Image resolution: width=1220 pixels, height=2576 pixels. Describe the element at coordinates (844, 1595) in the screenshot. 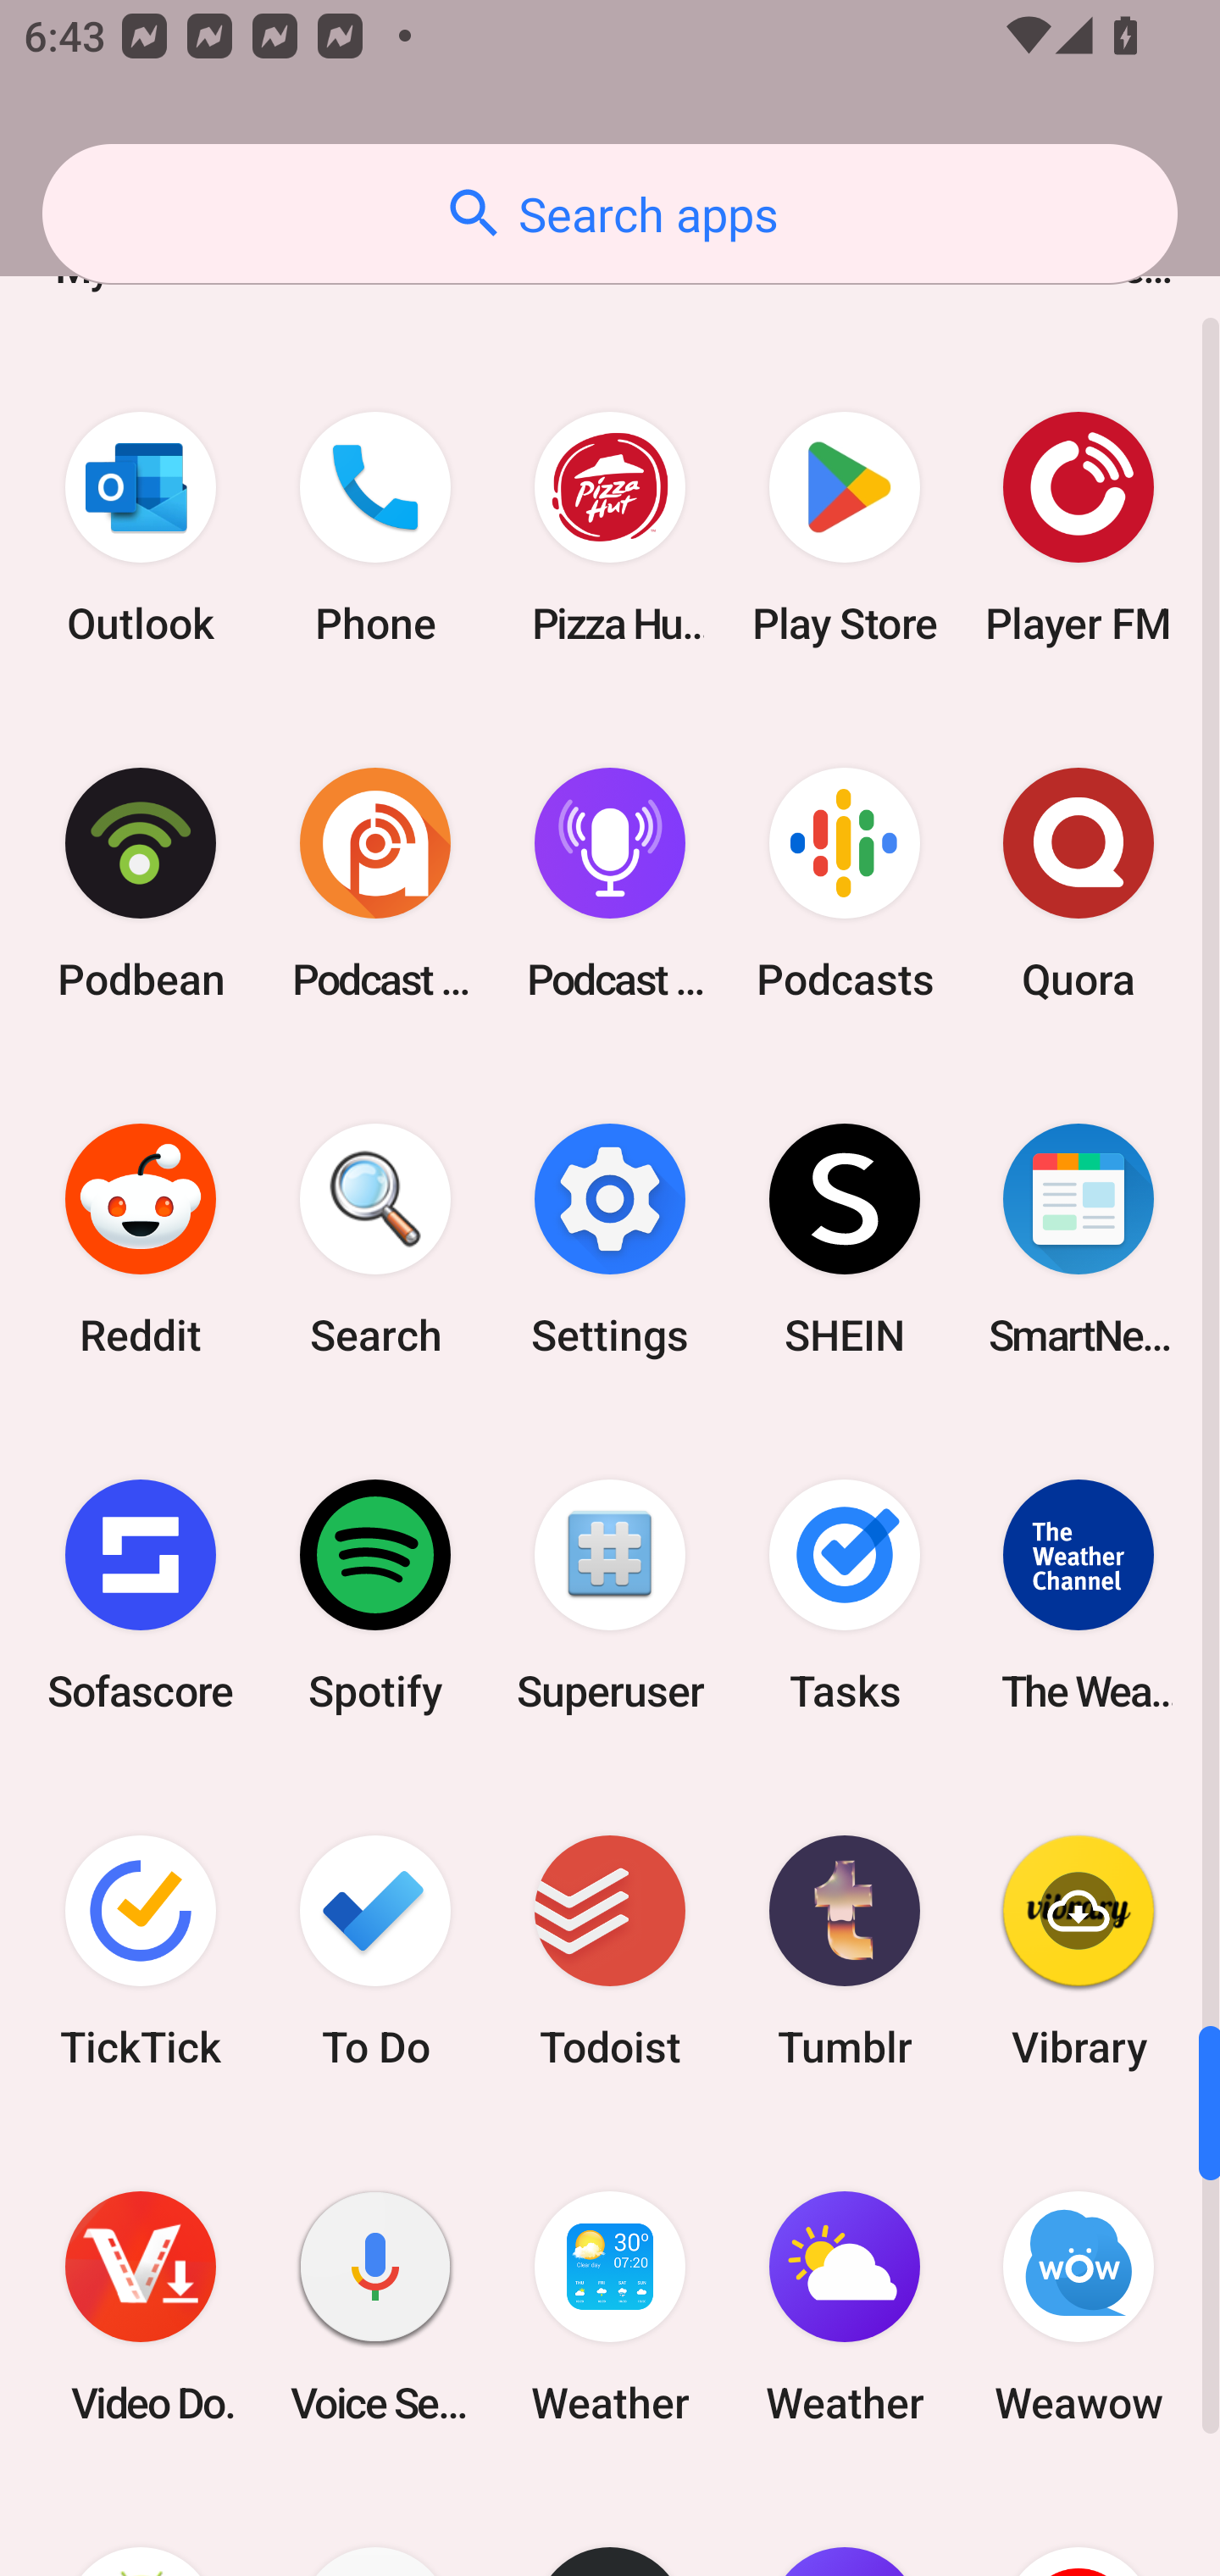

I see `Tasks` at that location.